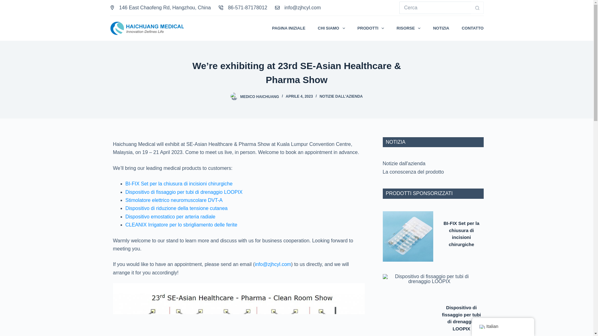 This screenshot has height=336, width=598. What do you see at coordinates (435, 8) in the screenshot?
I see `Cerca per...` at bounding box center [435, 8].